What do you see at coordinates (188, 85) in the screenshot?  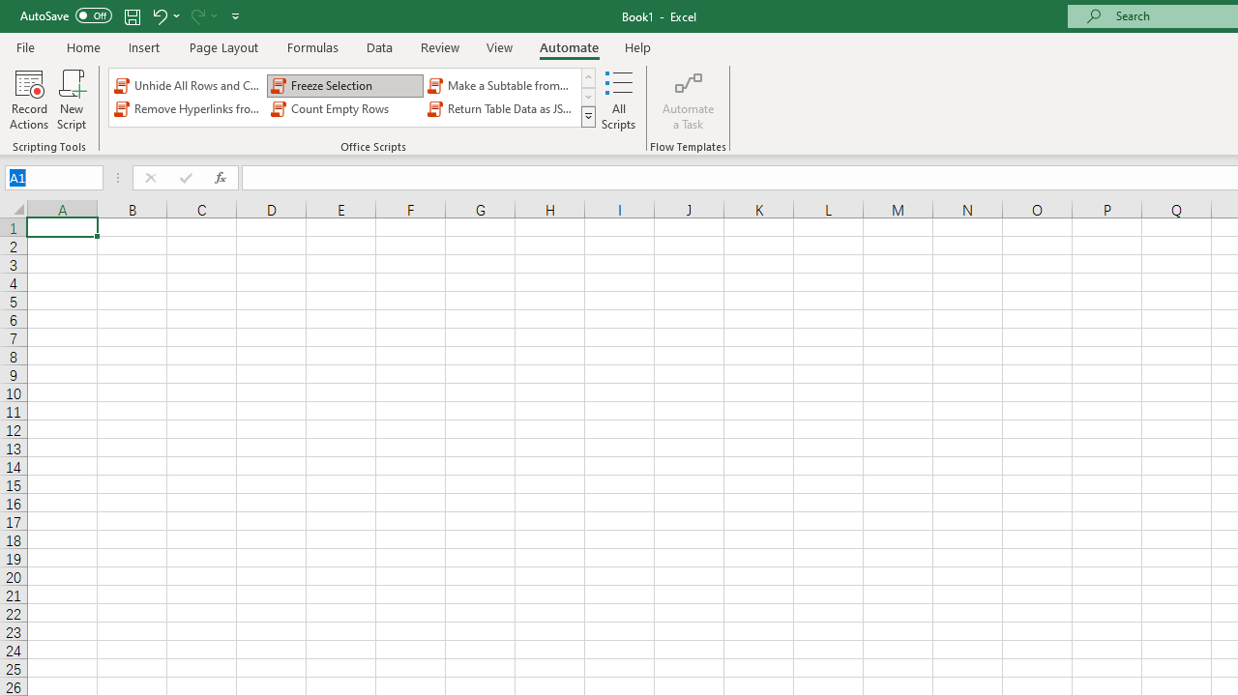 I see `Unhide All Rows and Columns` at bounding box center [188, 85].